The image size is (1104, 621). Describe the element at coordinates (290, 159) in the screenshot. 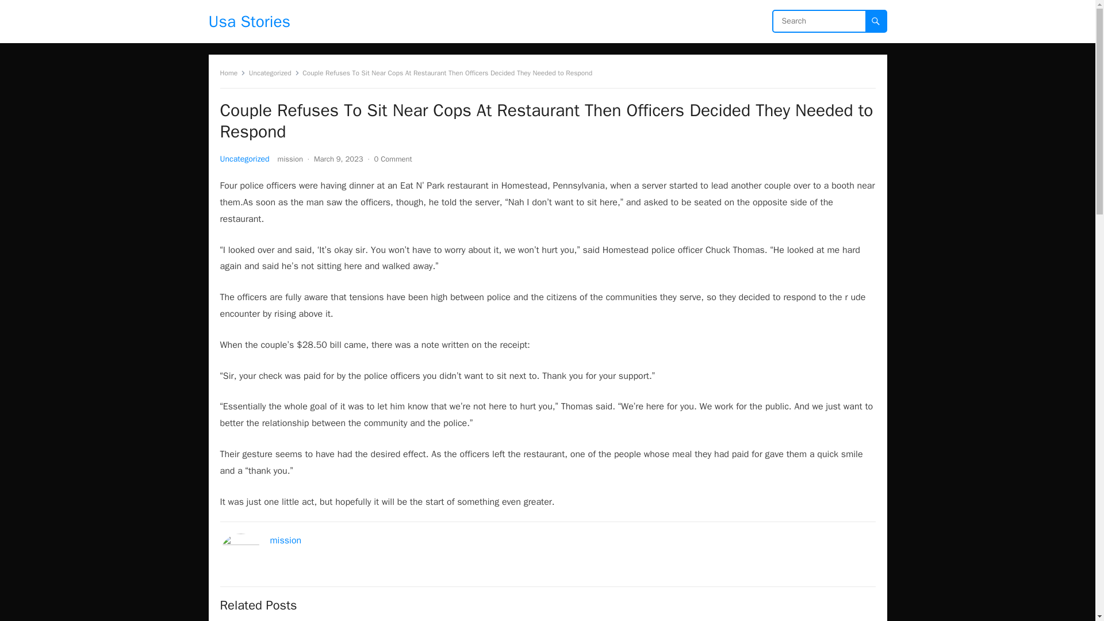

I see `Posts by mission` at that location.